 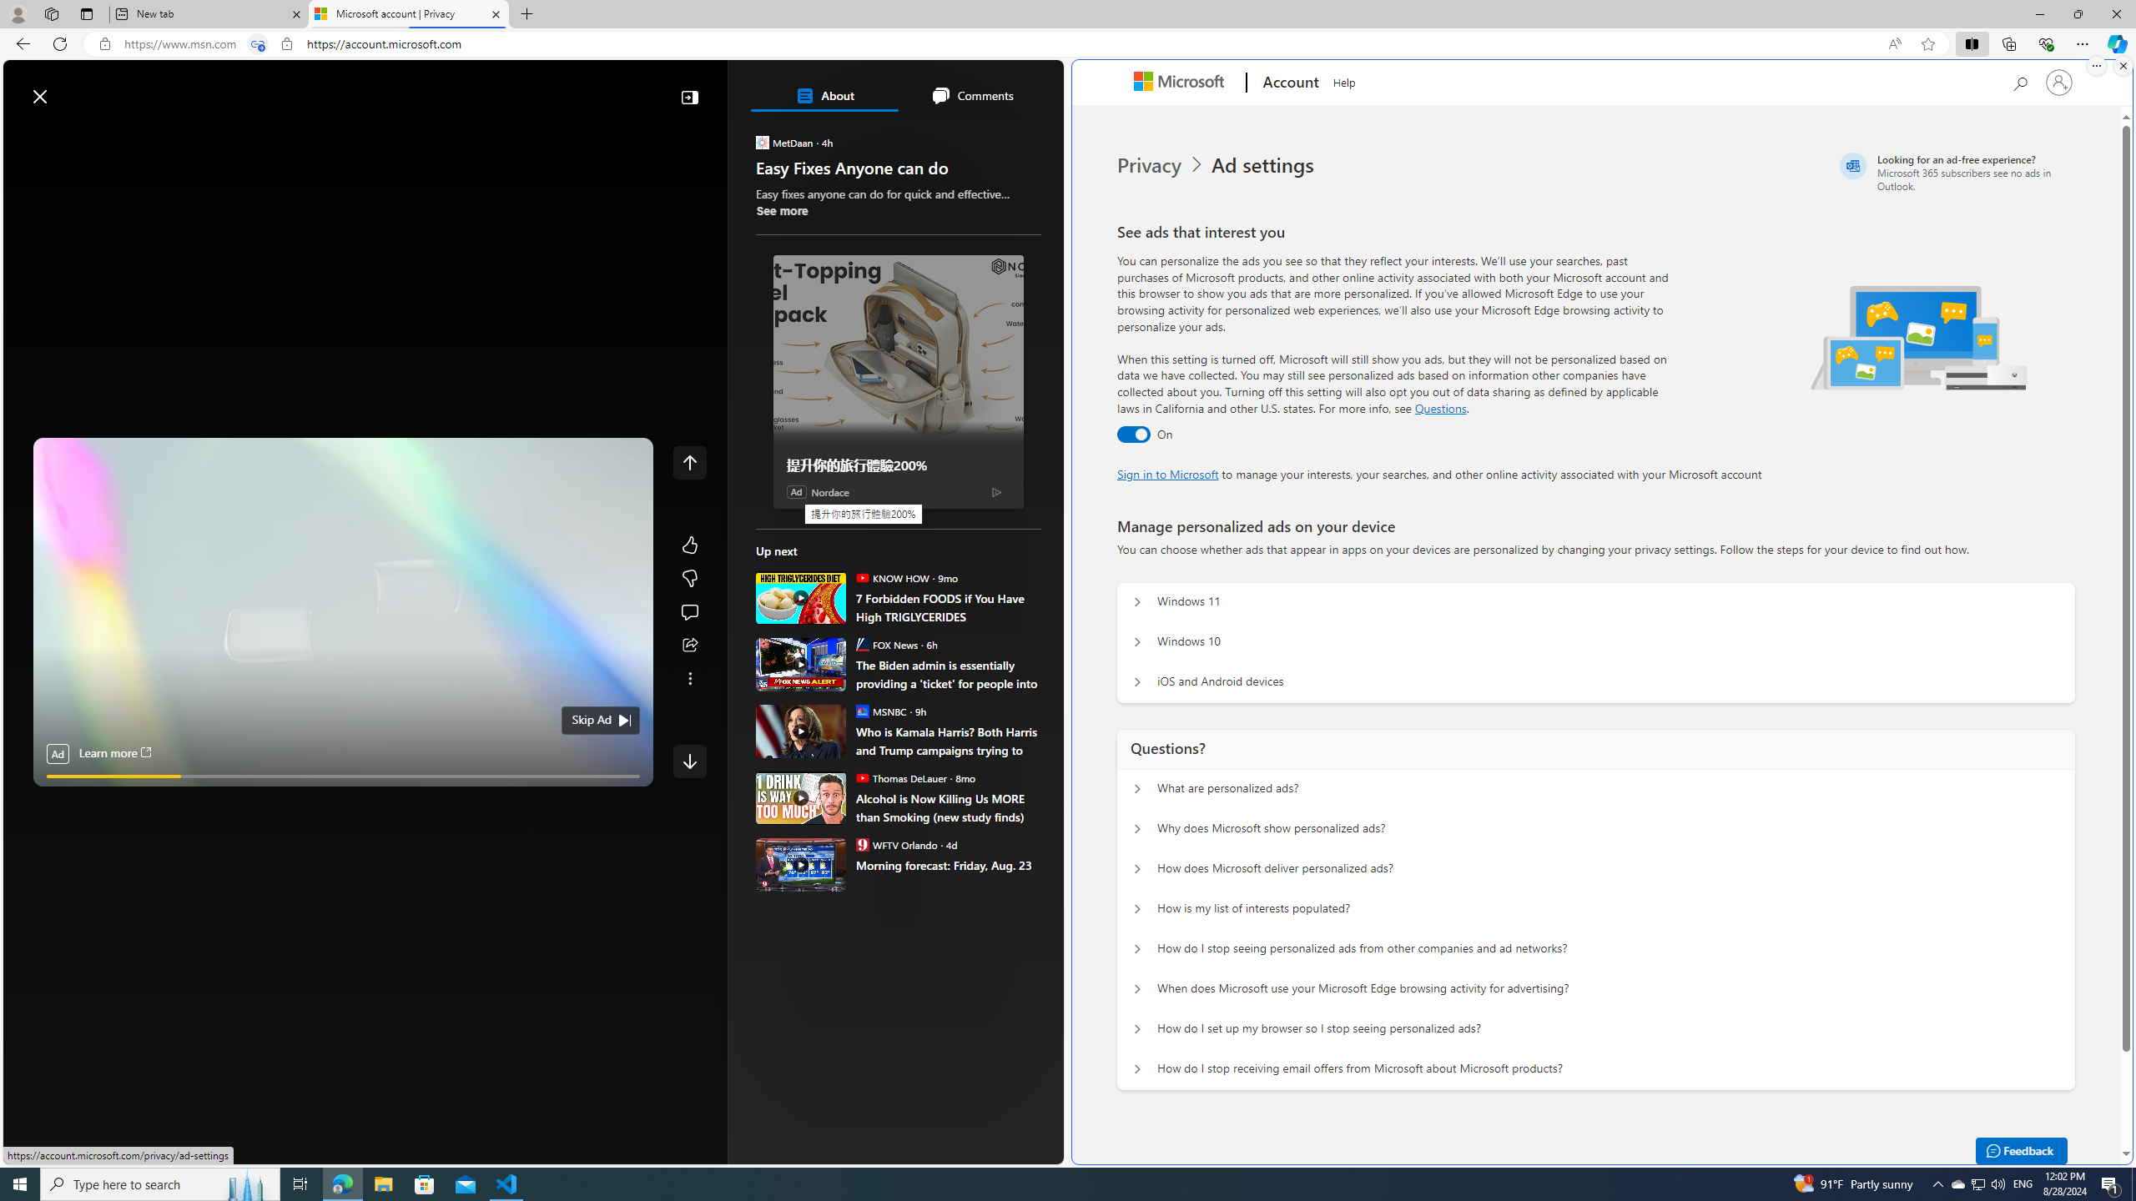 I want to click on Share this story, so click(x=689, y=646).